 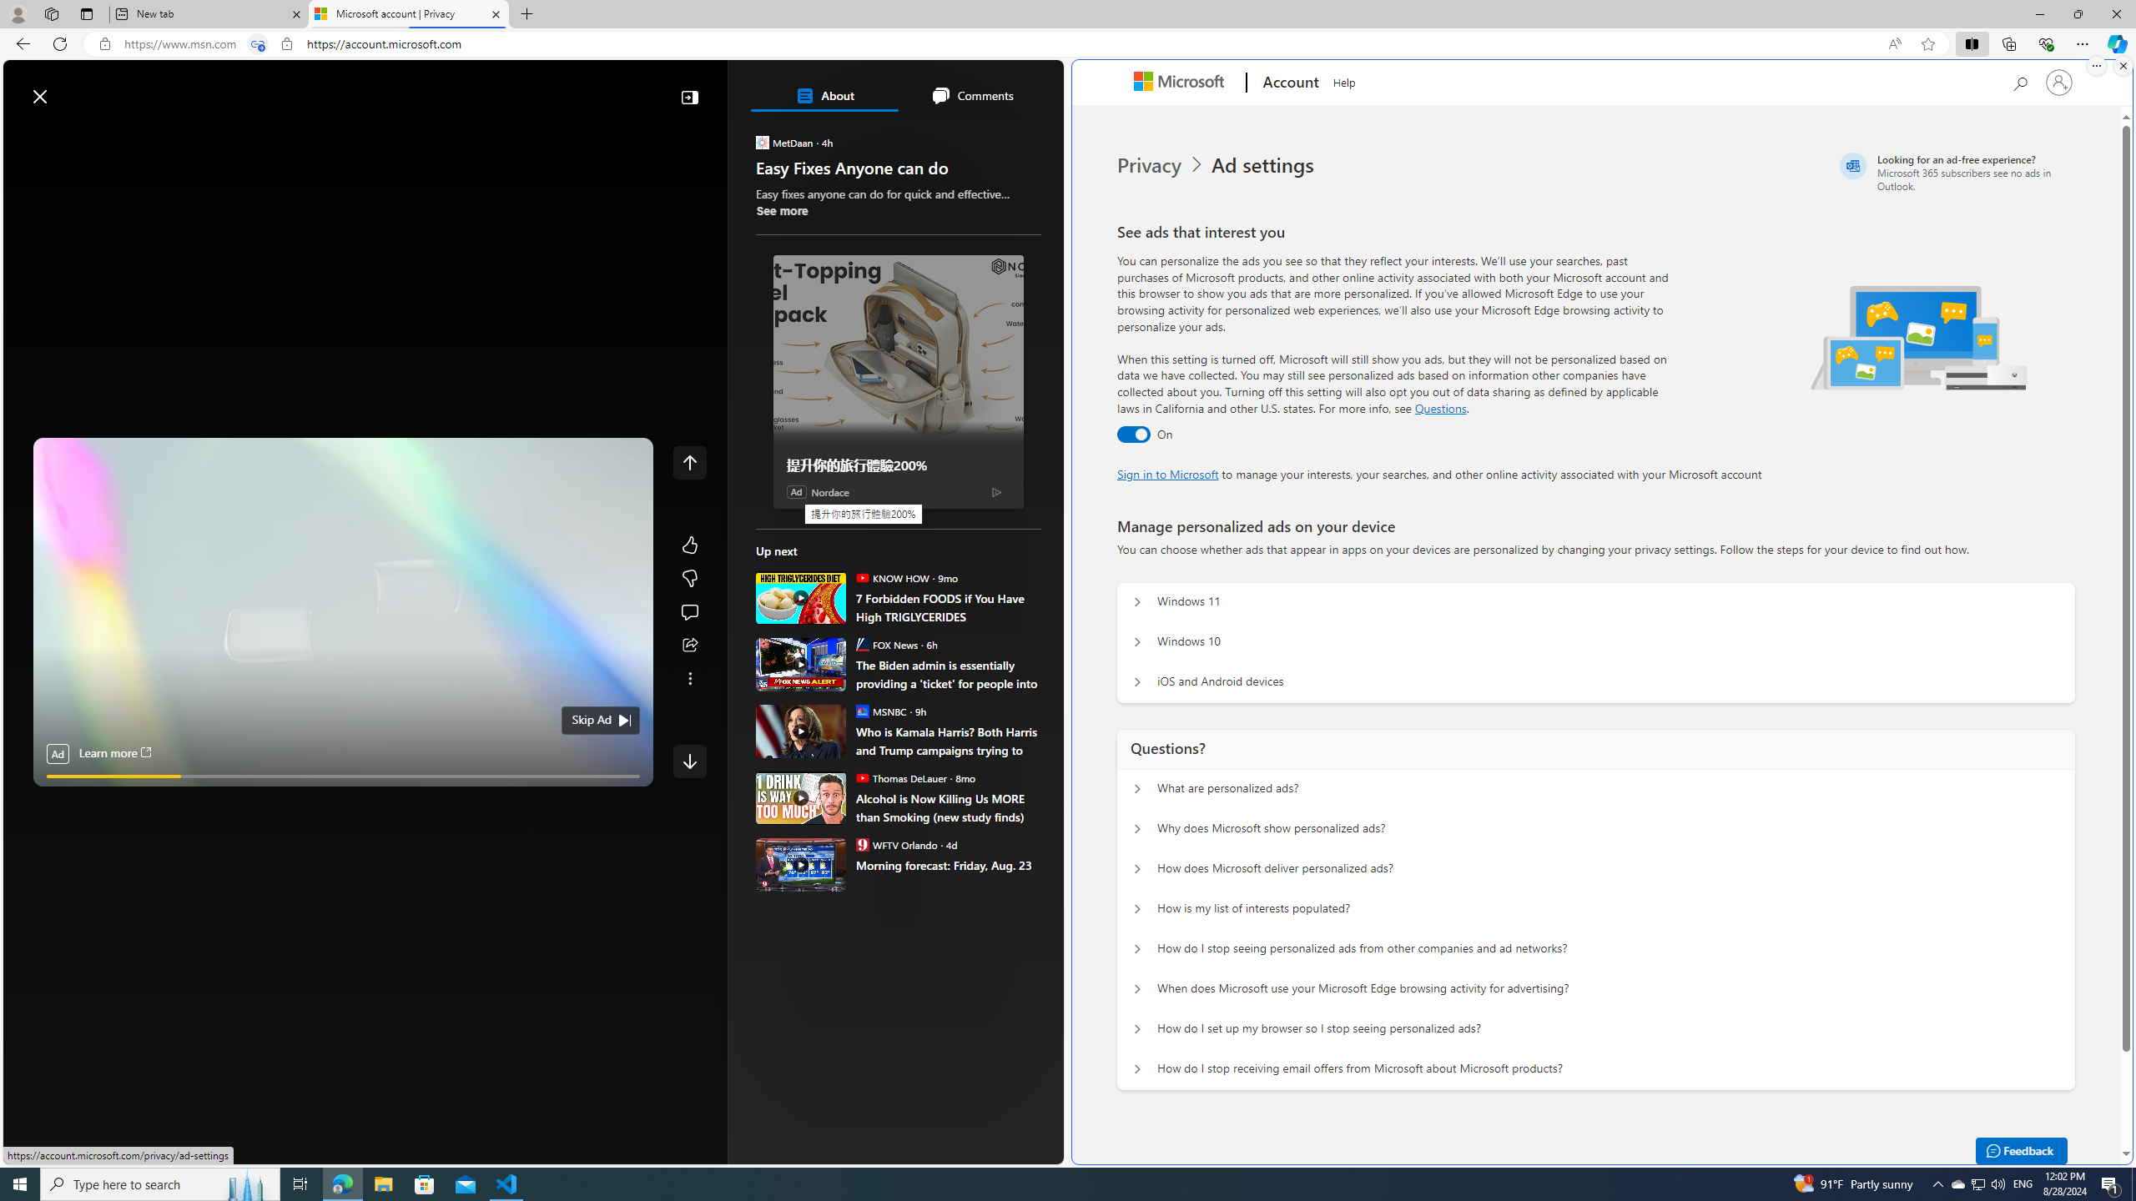 I want to click on Share this story, so click(x=689, y=646).